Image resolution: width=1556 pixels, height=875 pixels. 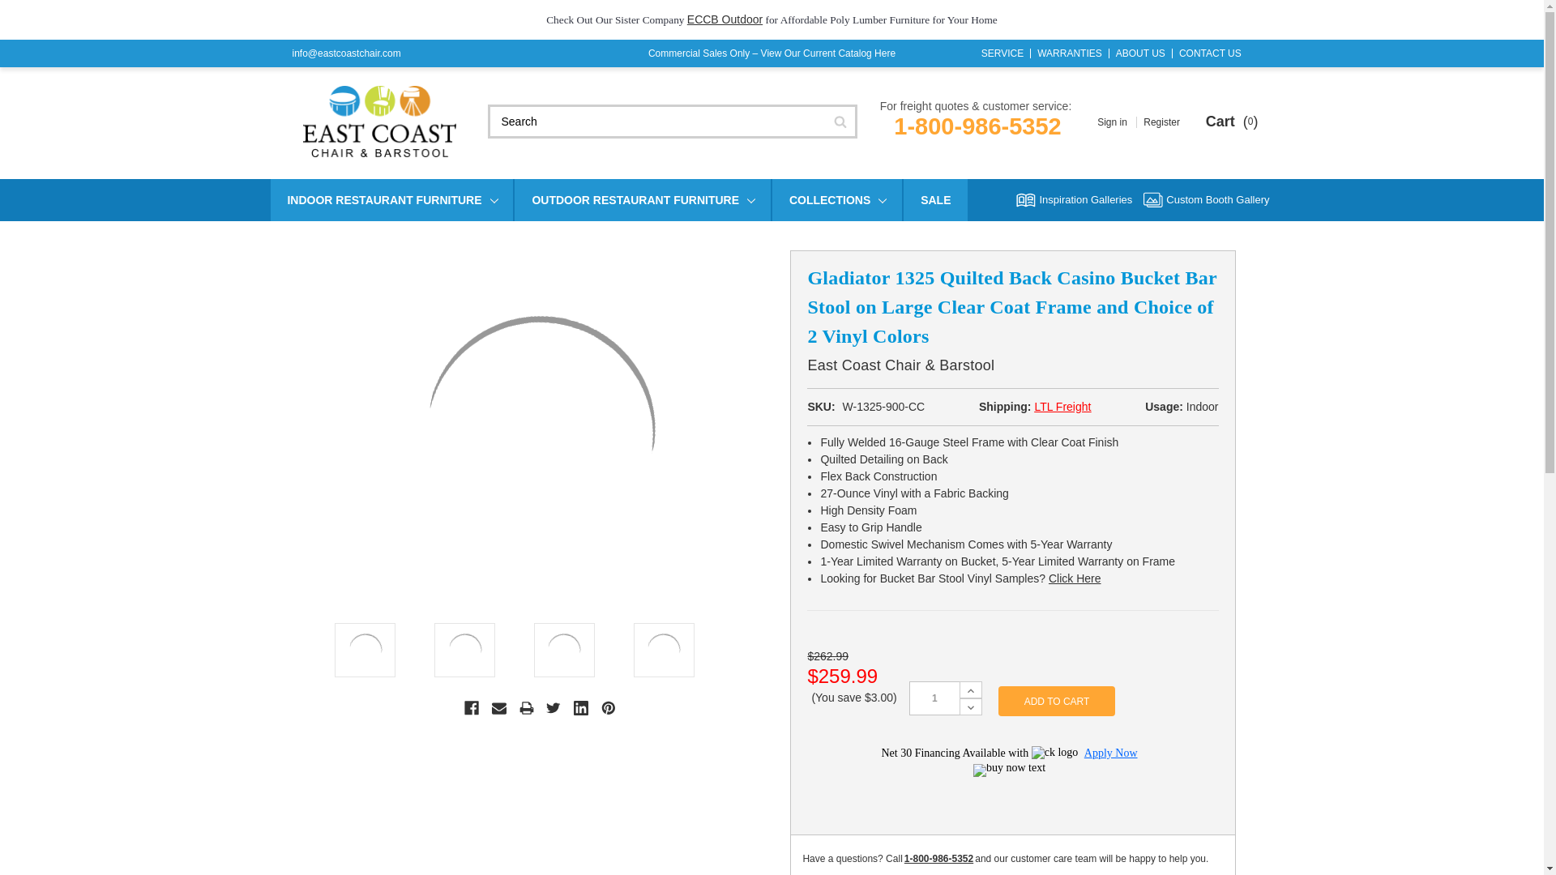 I want to click on View Our Current Catalog Here, so click(x=828, y=53).